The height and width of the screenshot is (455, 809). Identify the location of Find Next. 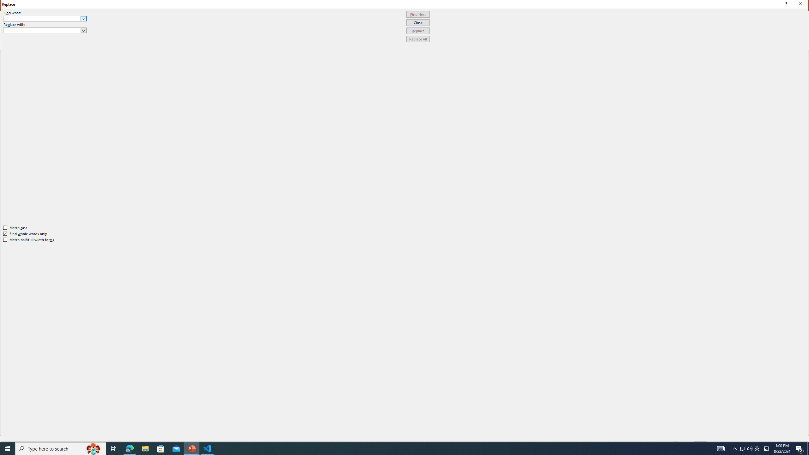
(418, 15).